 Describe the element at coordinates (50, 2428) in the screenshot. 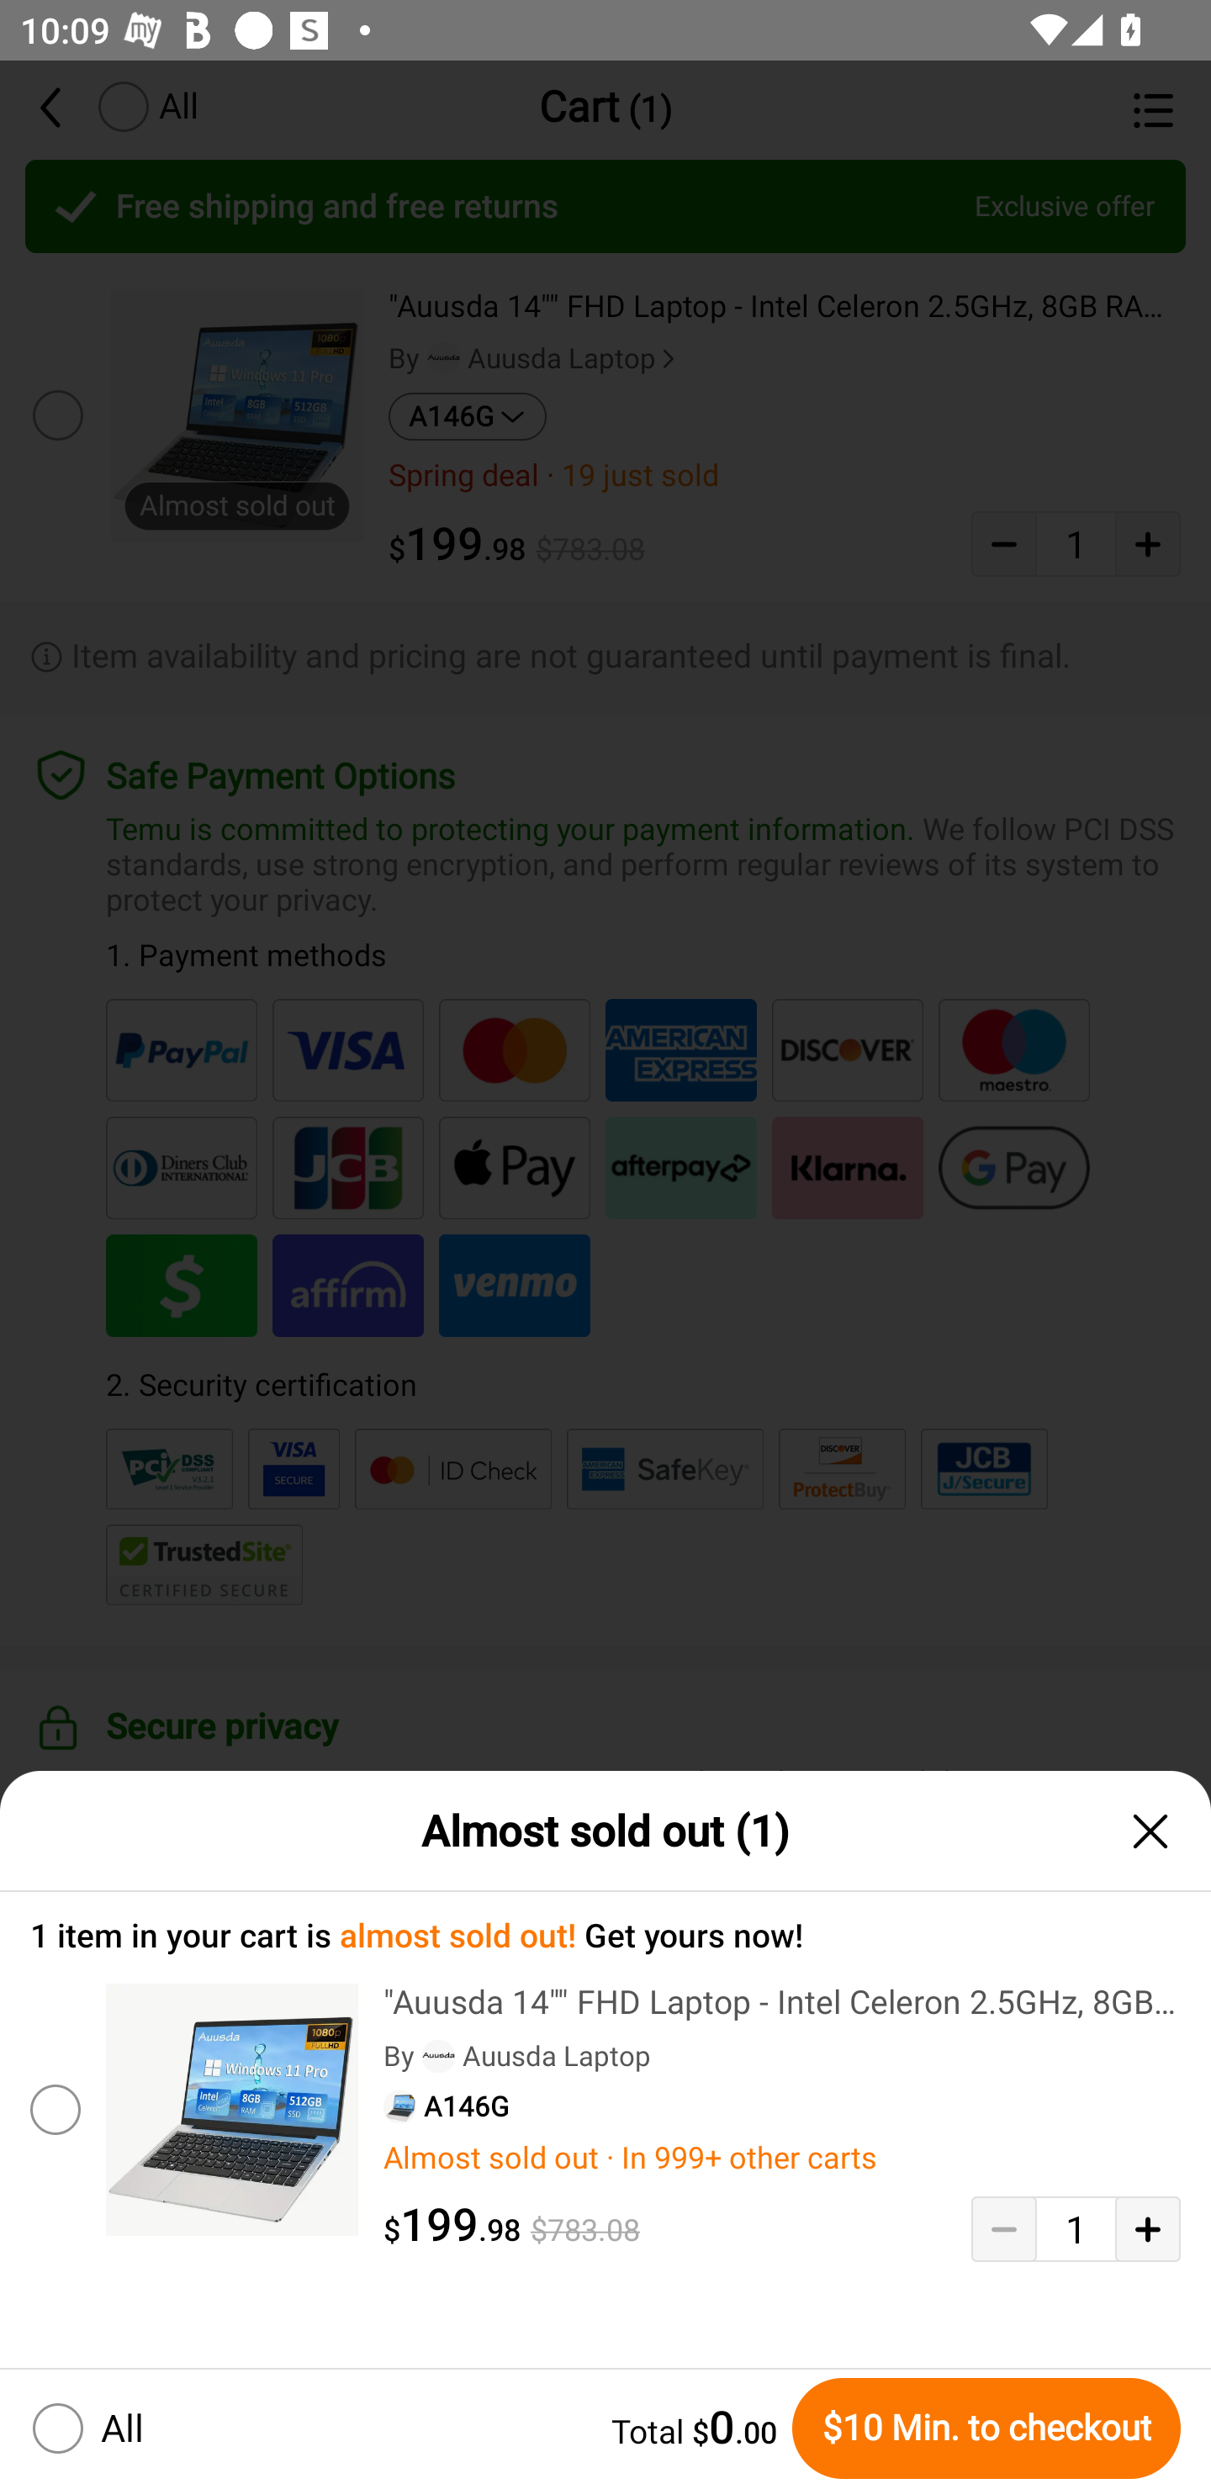

I see `Select all tick button` at that location.